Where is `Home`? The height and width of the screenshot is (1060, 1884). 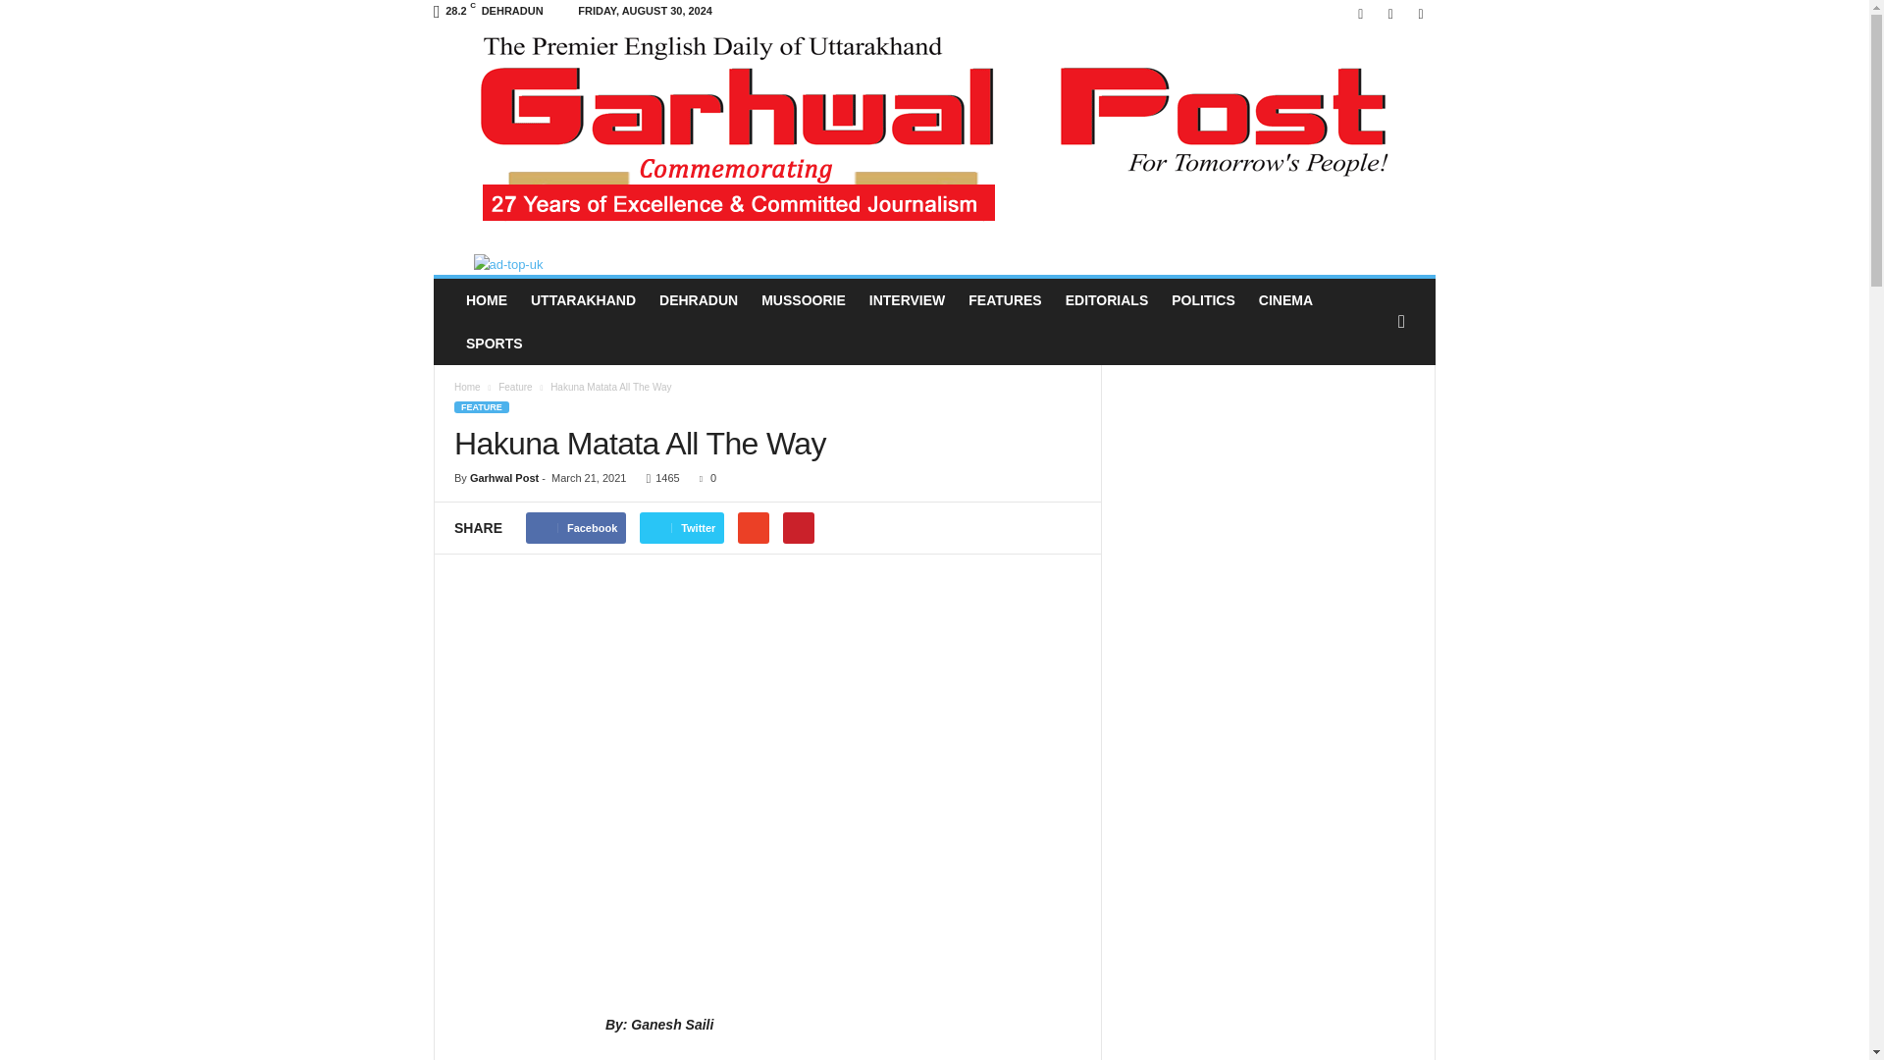
Home is located at coordinates (467, 387).